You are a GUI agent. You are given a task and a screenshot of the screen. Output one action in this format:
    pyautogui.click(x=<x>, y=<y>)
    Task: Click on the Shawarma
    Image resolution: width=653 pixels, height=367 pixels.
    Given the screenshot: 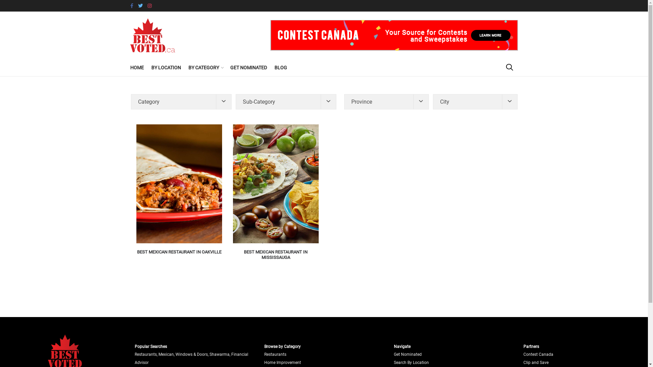 What is the action you would take?
    pyautogui.click(x=220, y=354)
    